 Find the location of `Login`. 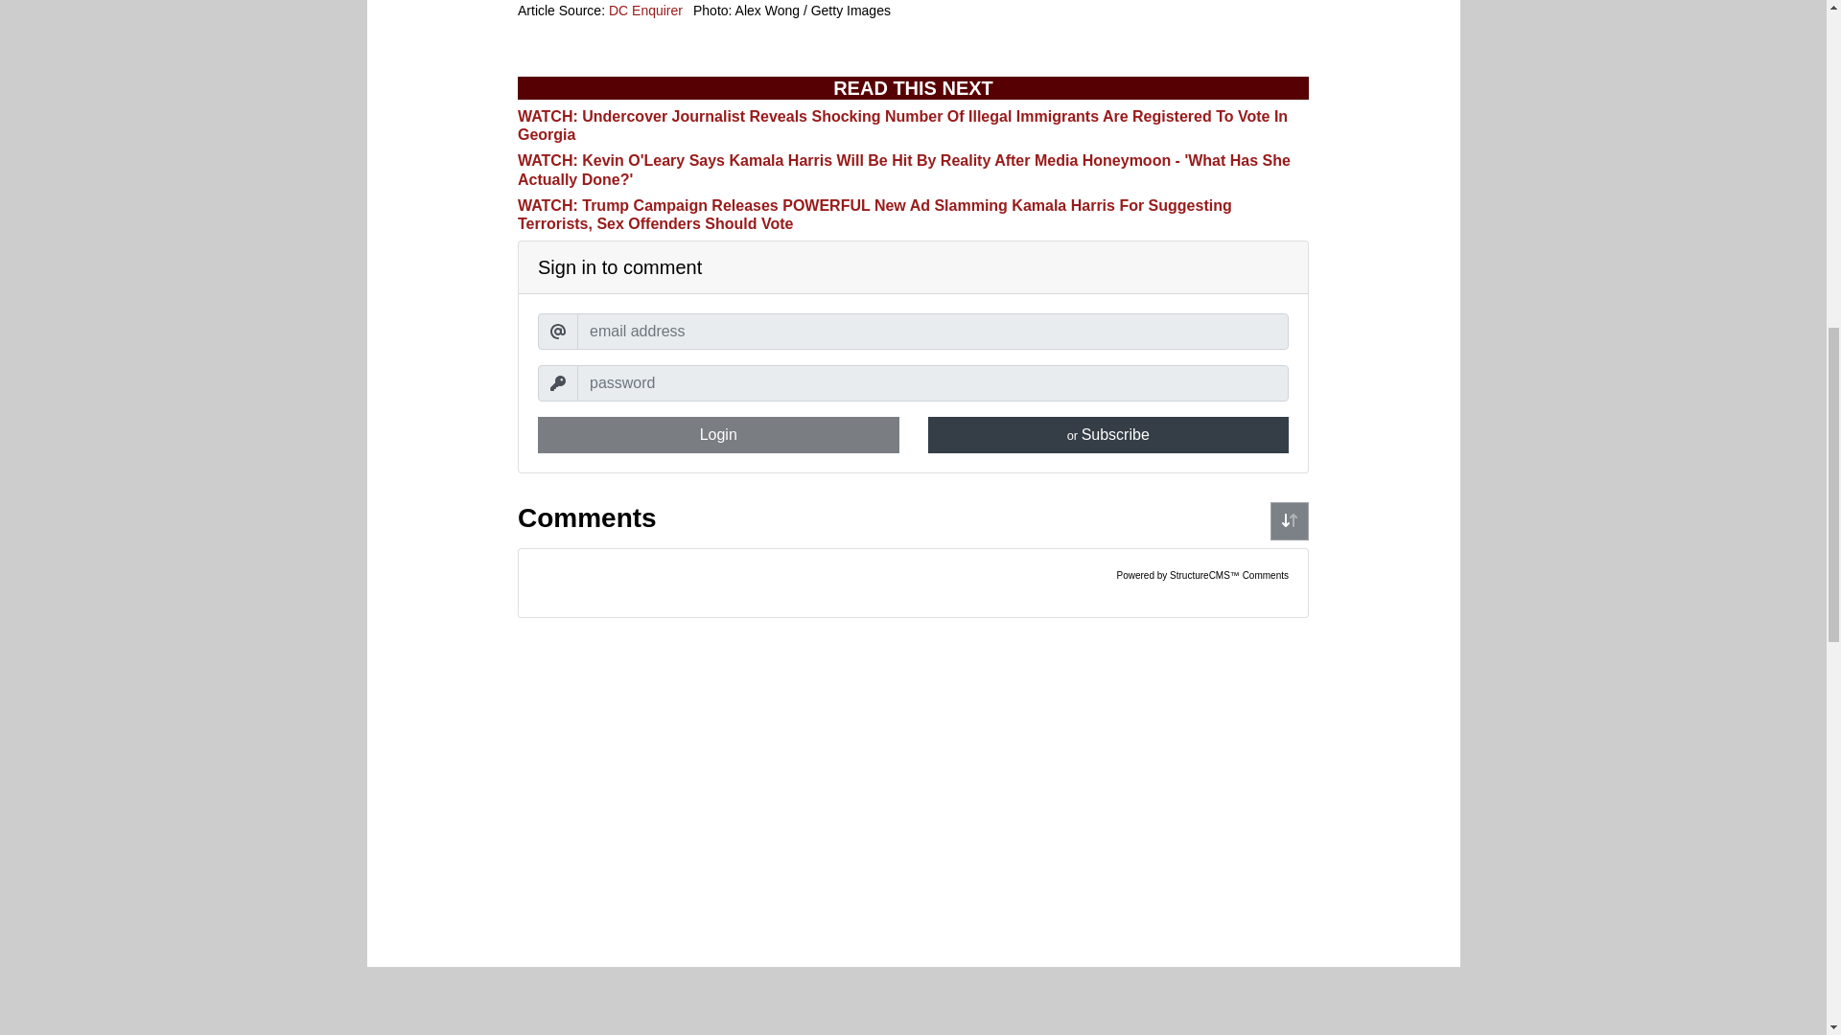

Login is located at coordinates (718, 435).